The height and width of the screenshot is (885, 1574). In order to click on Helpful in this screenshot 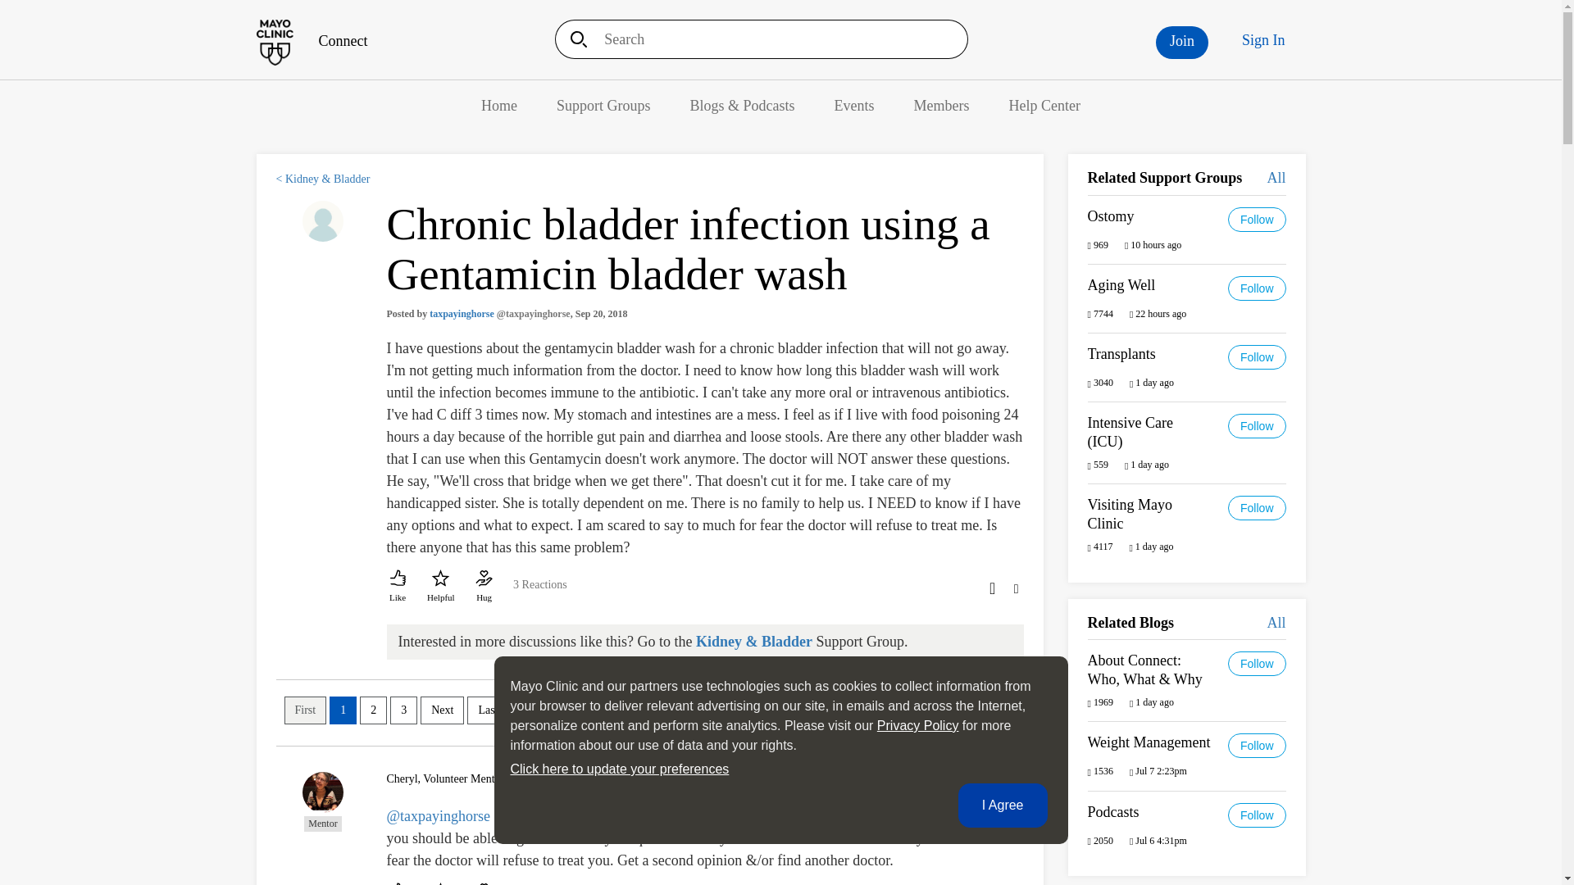, I will do `click(440, 882)`.